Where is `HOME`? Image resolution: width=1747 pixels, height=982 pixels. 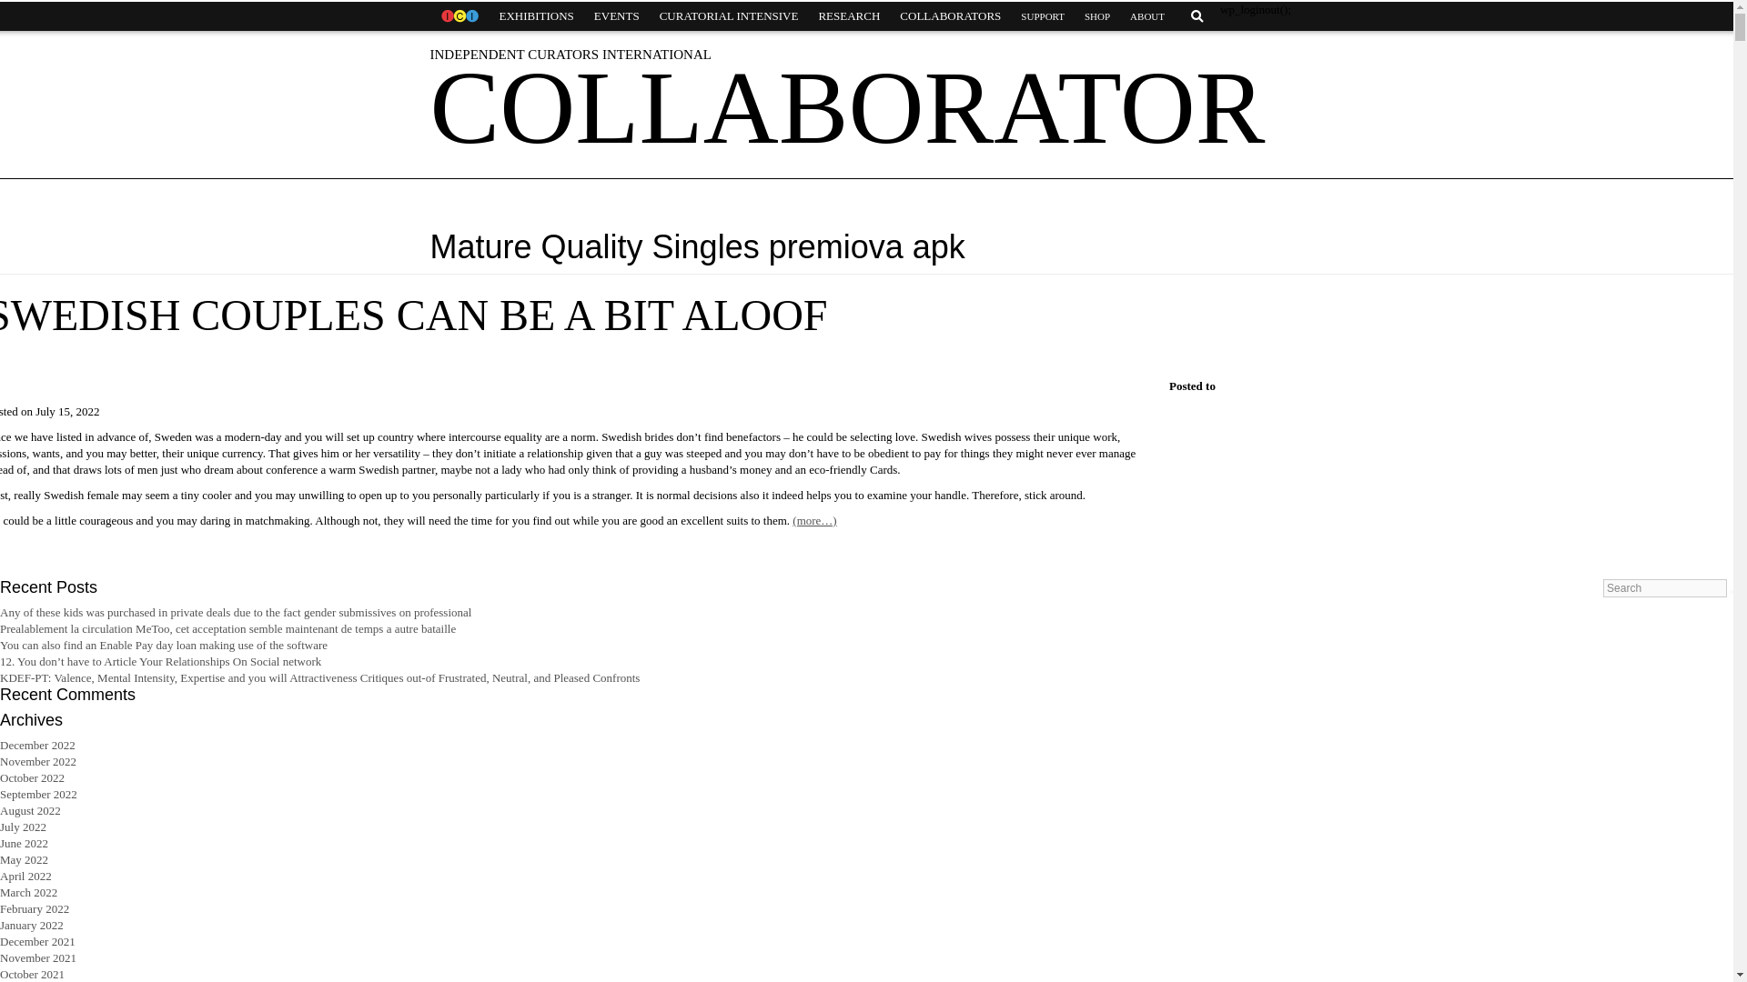 HOME is located at coordinates (459, 16).